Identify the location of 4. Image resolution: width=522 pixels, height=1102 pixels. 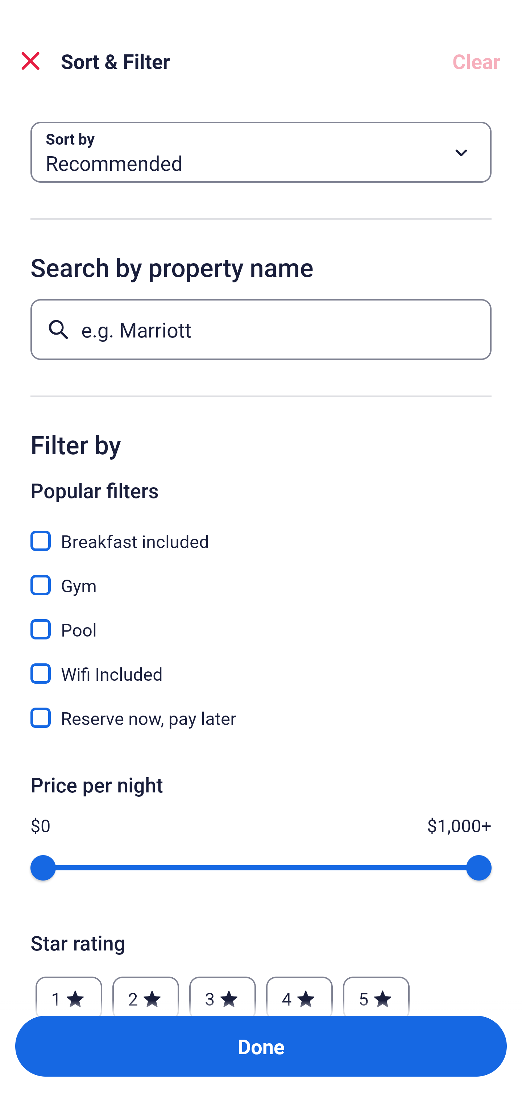
(299, 992).